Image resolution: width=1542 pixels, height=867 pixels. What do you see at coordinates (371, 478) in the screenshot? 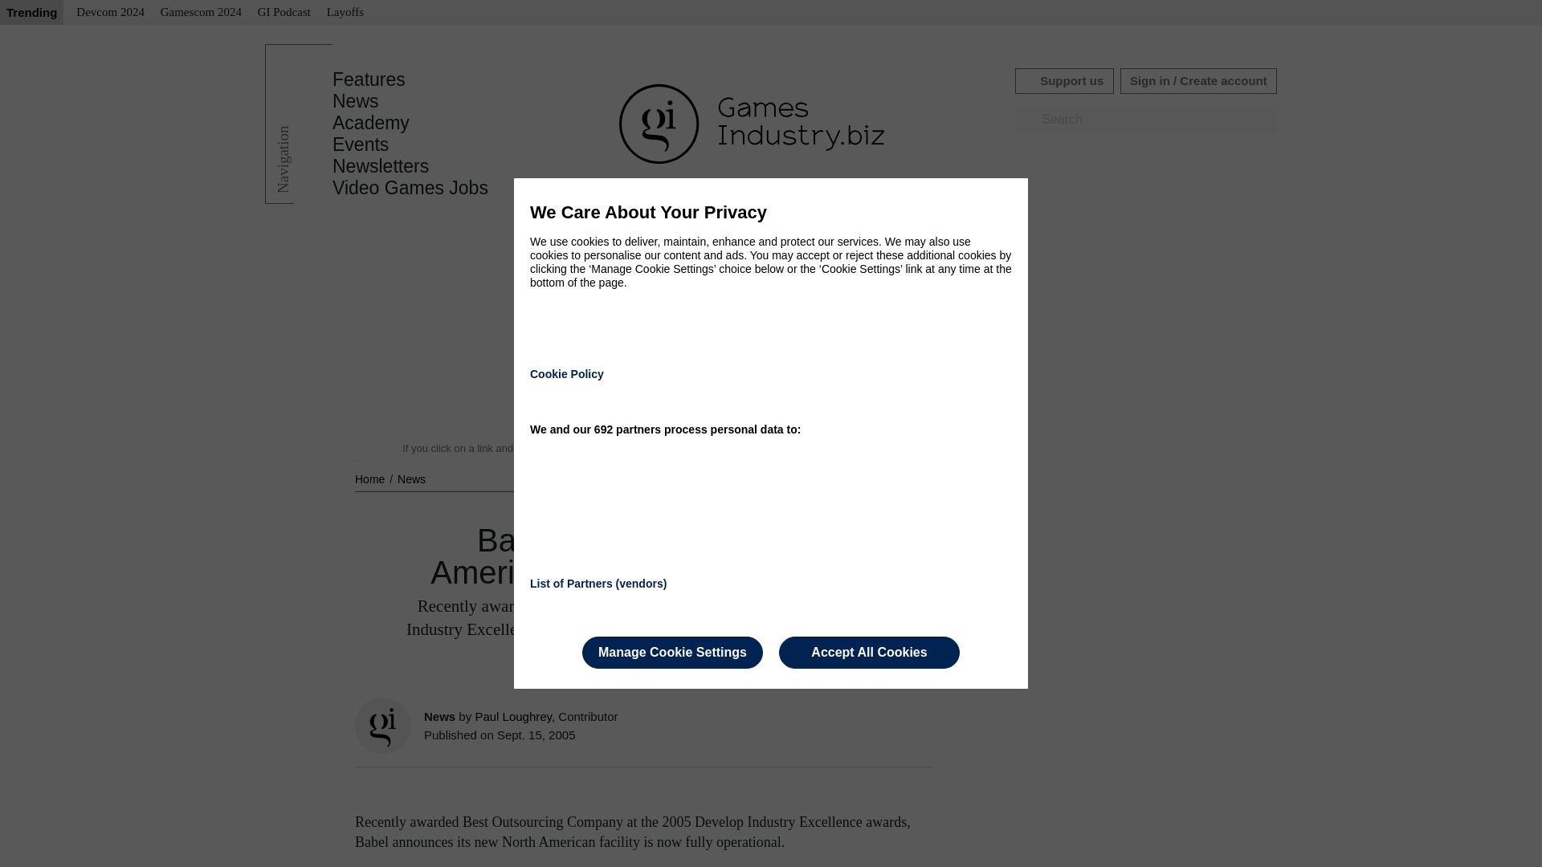
I see `Home` at bounding box center [371, 478].